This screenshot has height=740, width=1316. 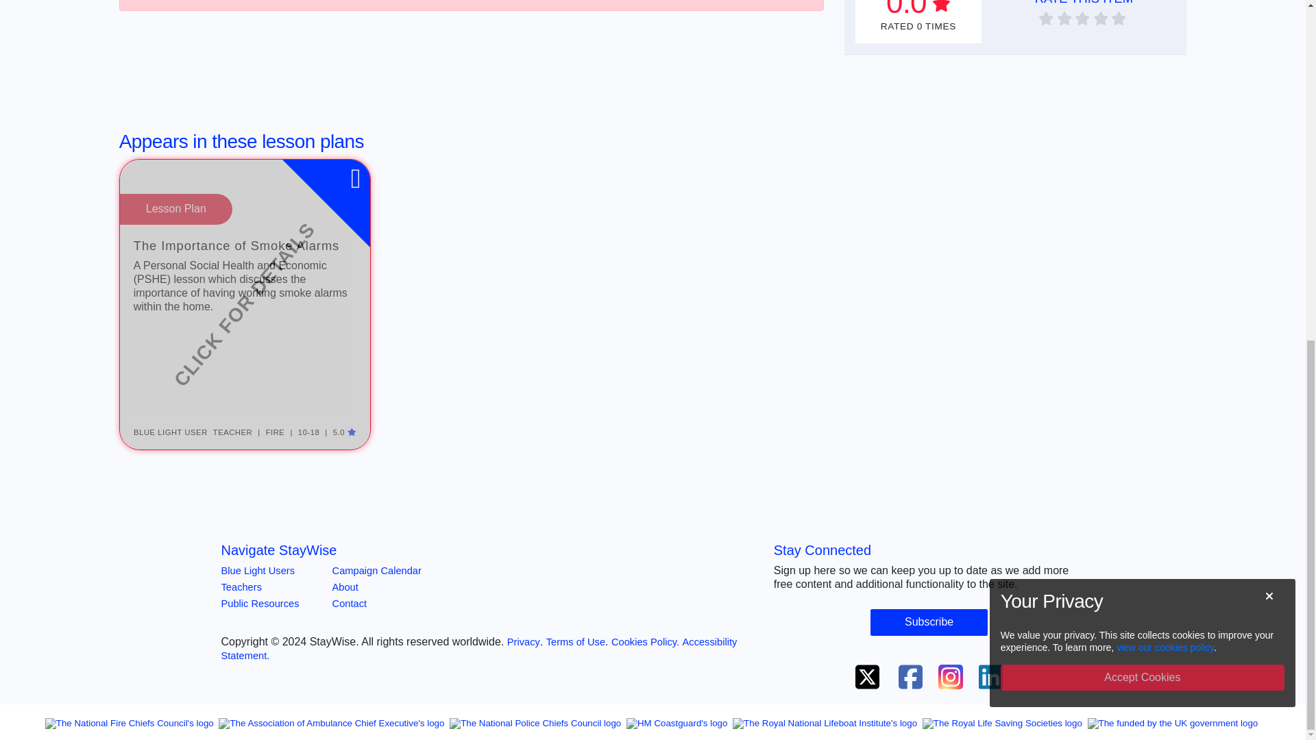 What do you see at coordinates (1142, 5) in the screenshot?
I see `Accept Cookies` at bounding box center [1142, 5].